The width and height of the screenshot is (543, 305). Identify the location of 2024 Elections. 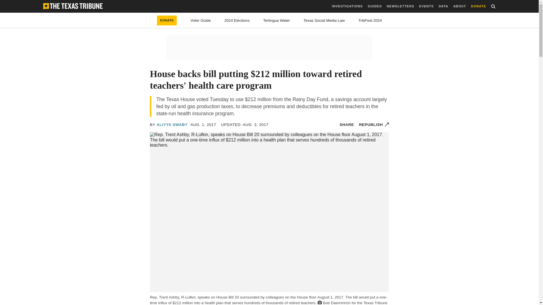
(236, 20).